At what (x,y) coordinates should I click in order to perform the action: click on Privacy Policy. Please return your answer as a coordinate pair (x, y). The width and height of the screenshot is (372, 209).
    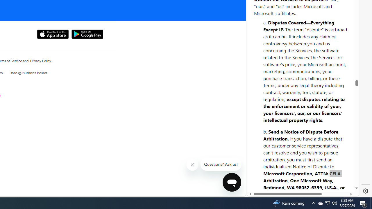
    Looking at the image, I should click on (40, 61).